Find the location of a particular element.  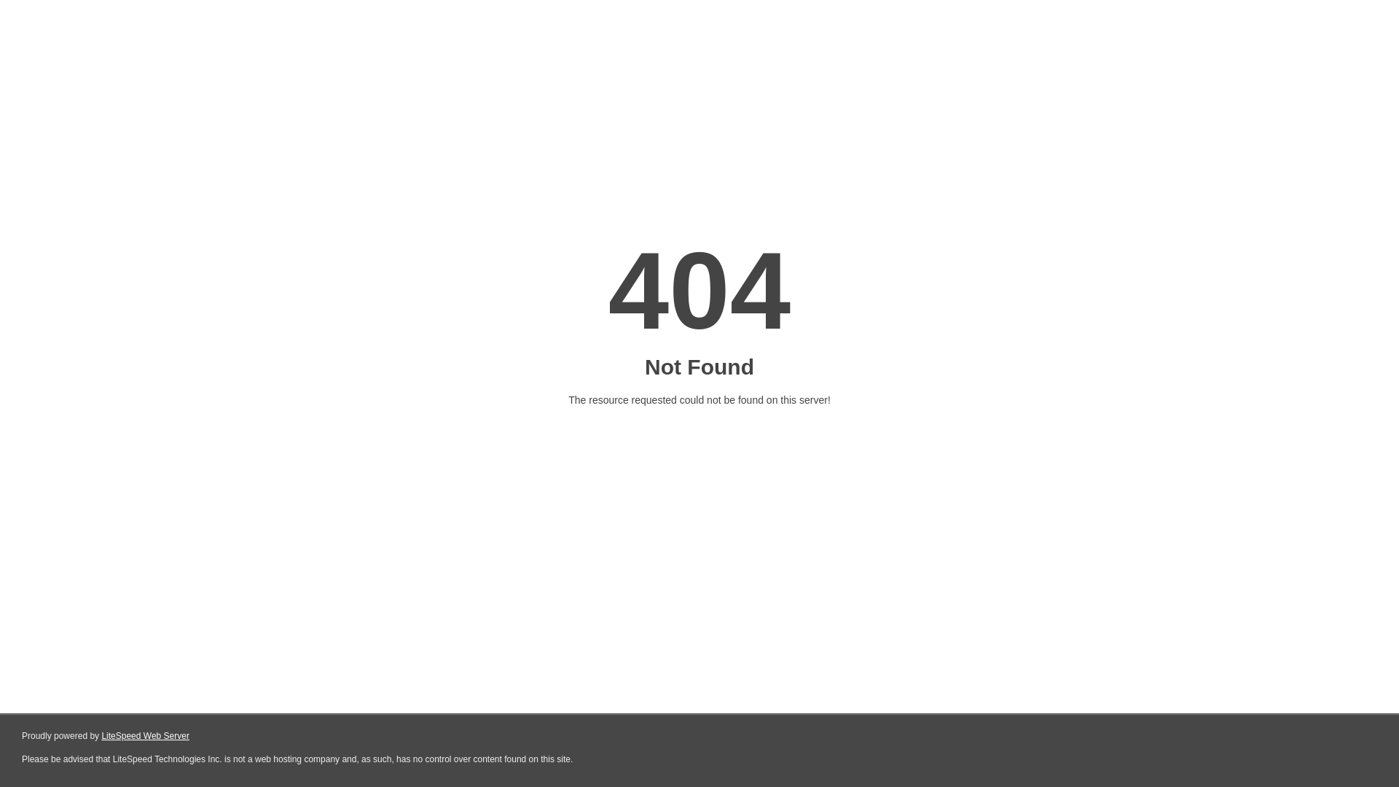

LiteSpeed Web Server is located at coordinates (144, 736).